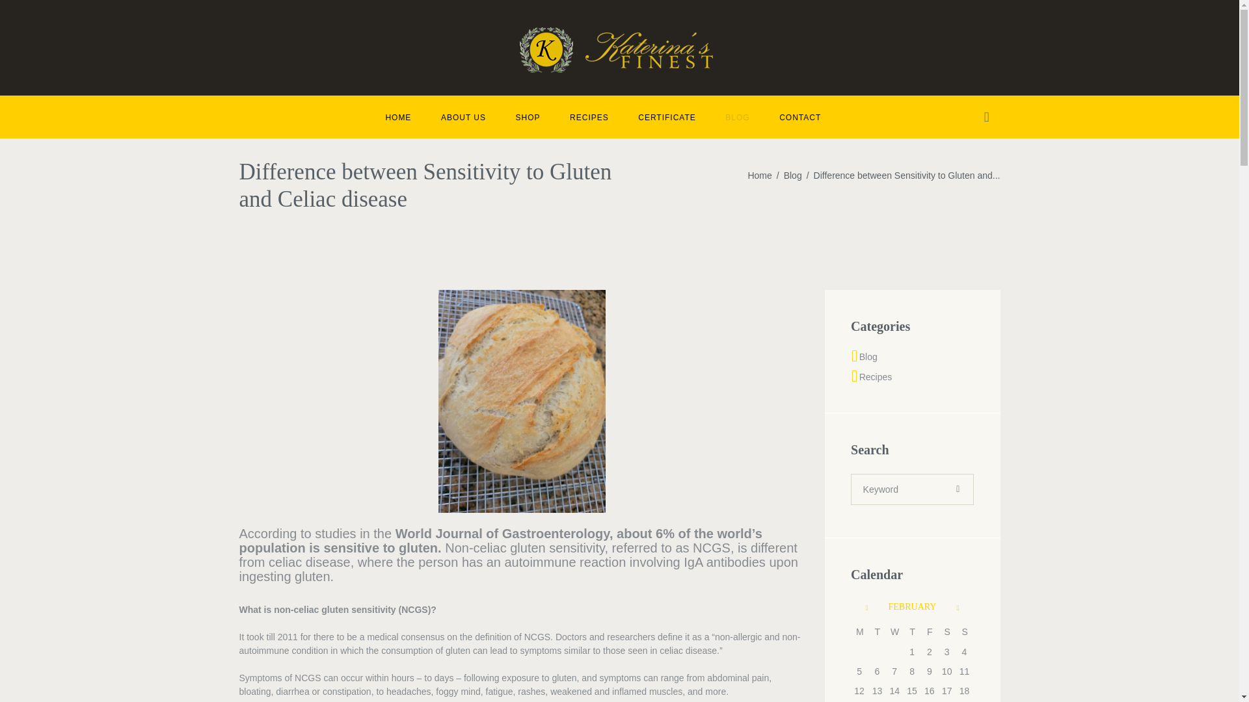 Image resolution: width=1249 pixels, height=702 pixels. What do you see at coordinates (800, 116) in the screenshot?
I see `CONTACT` at bounding box center [800, 116].